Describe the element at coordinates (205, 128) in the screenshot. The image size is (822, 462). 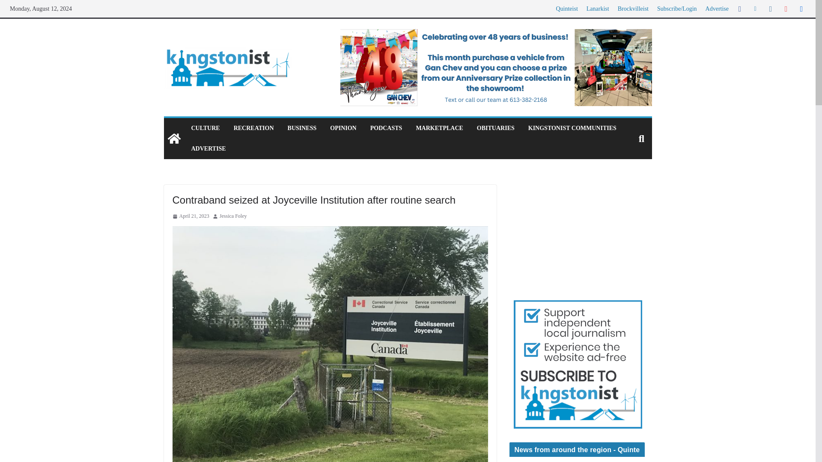
I see `CULTURE` at that location.